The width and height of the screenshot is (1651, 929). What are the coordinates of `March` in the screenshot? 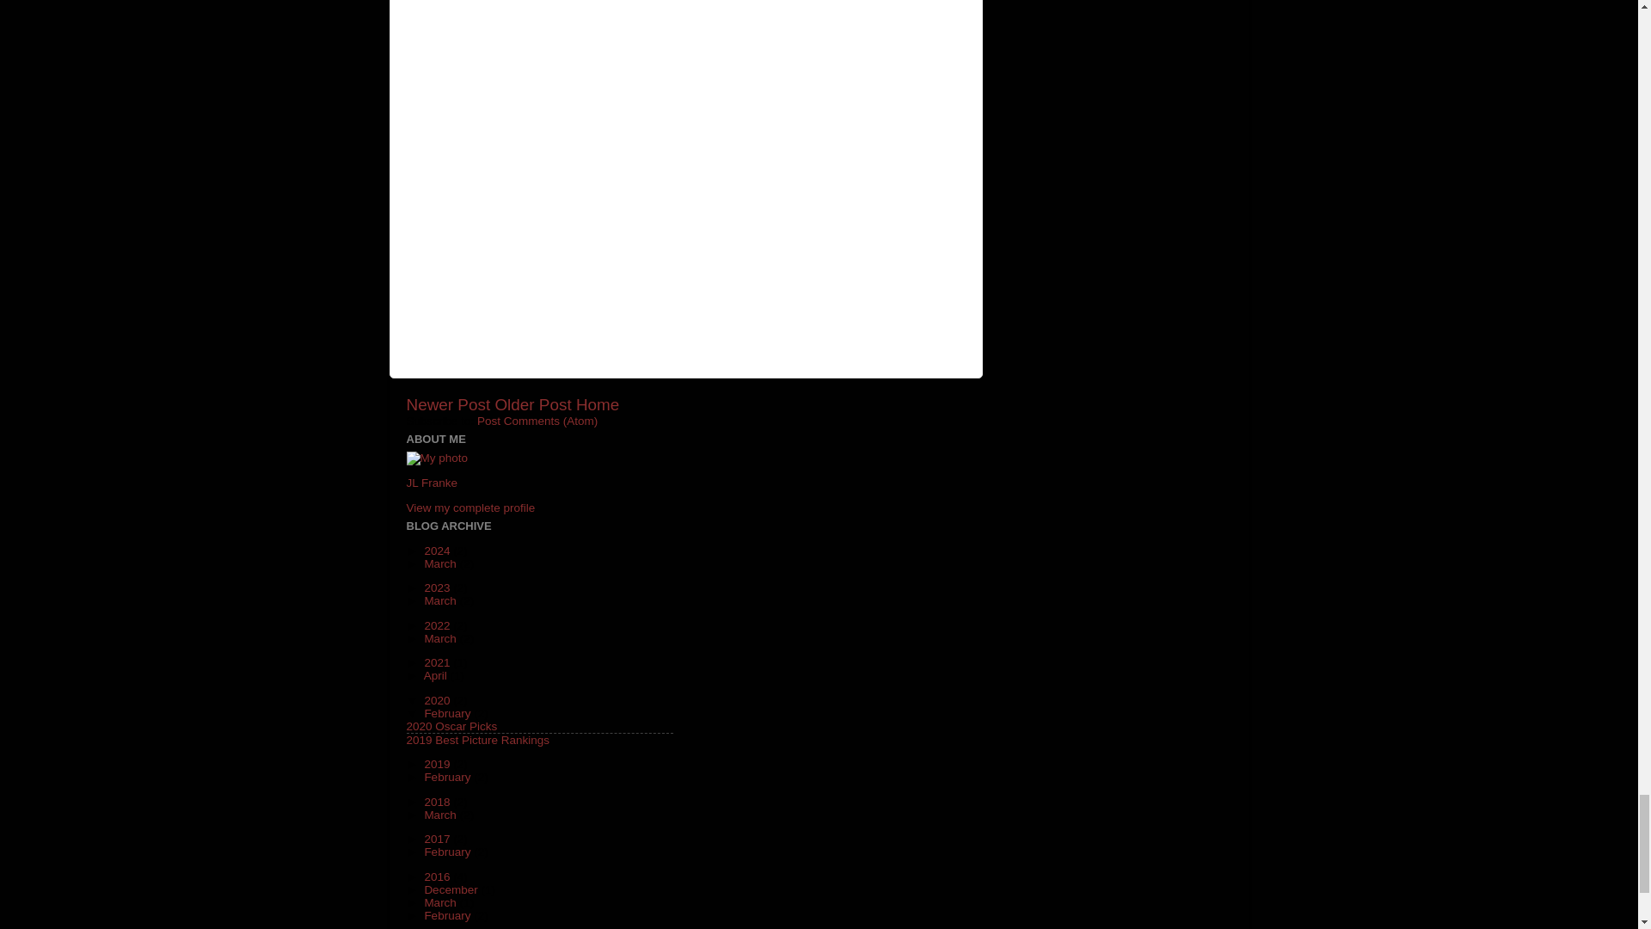 It's located at (441, 564).